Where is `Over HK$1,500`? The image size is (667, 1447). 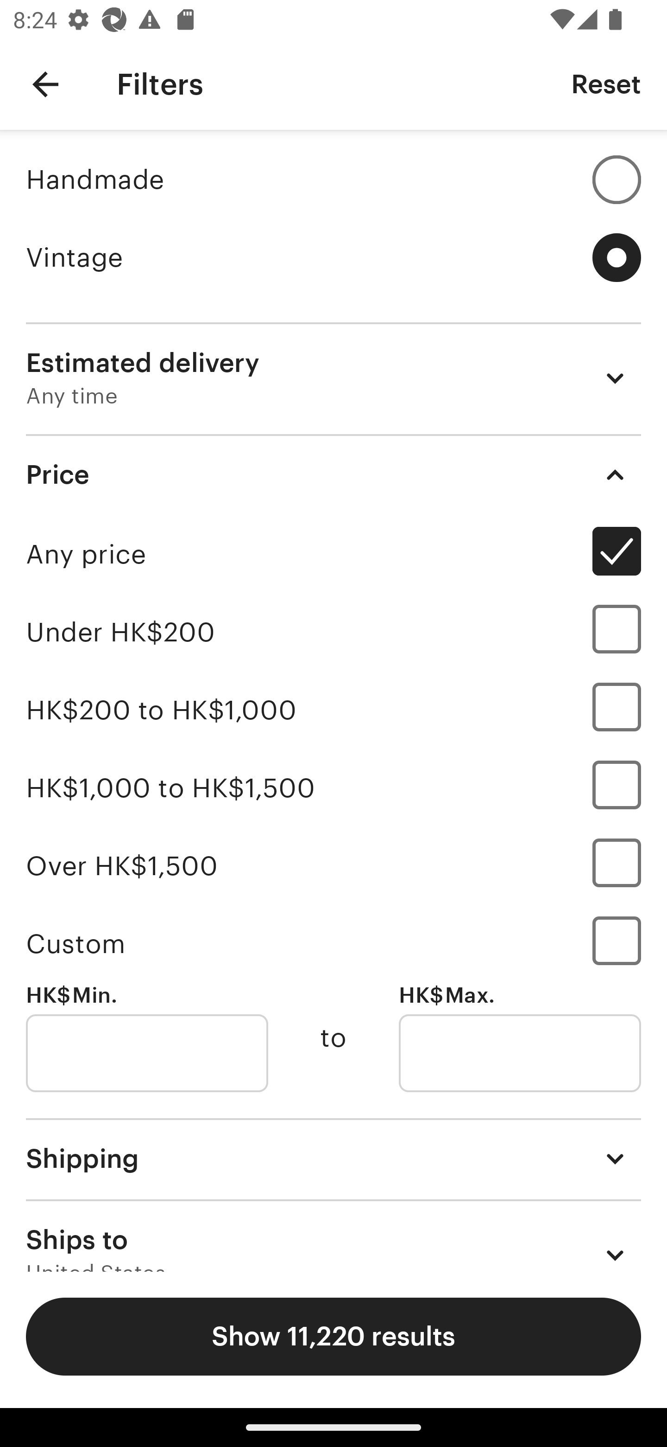 Over HK$1,500 is located at coordinates (333, 865).